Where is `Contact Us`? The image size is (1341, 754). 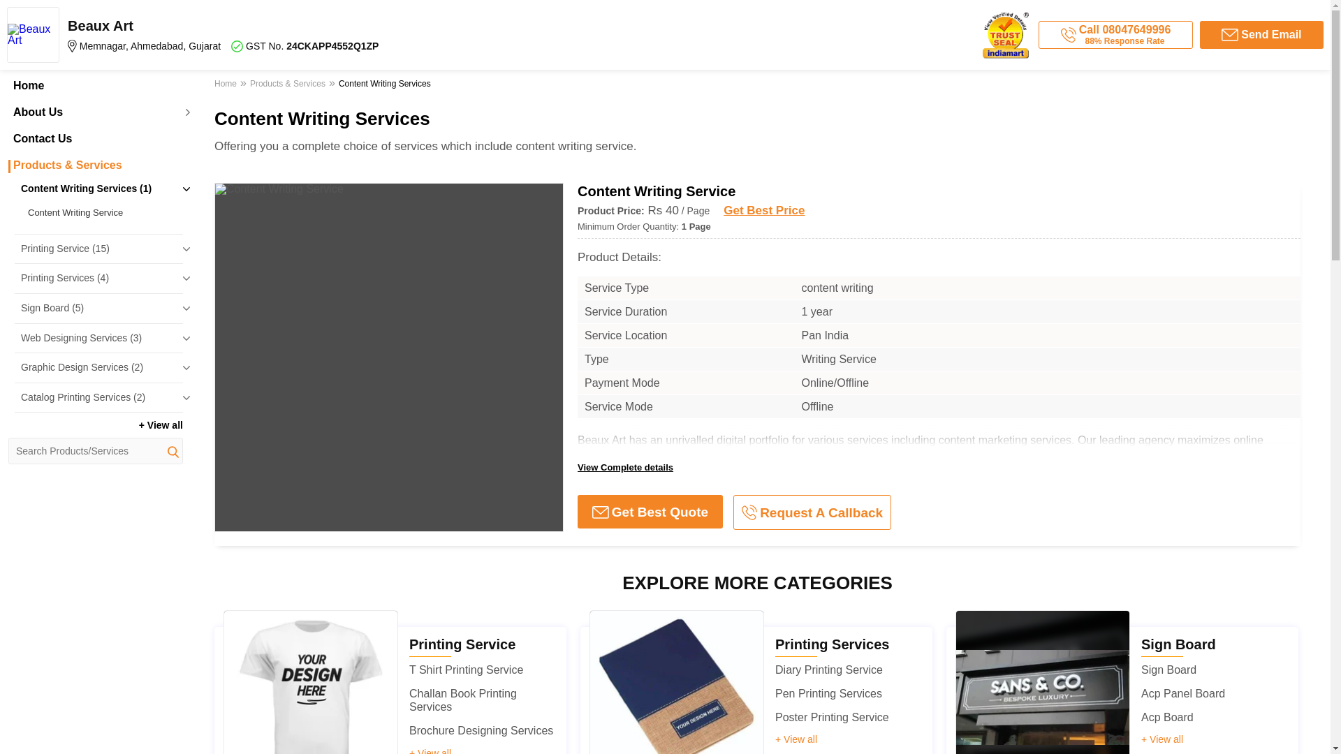 Contact Us is located at coordinates (95, 139).